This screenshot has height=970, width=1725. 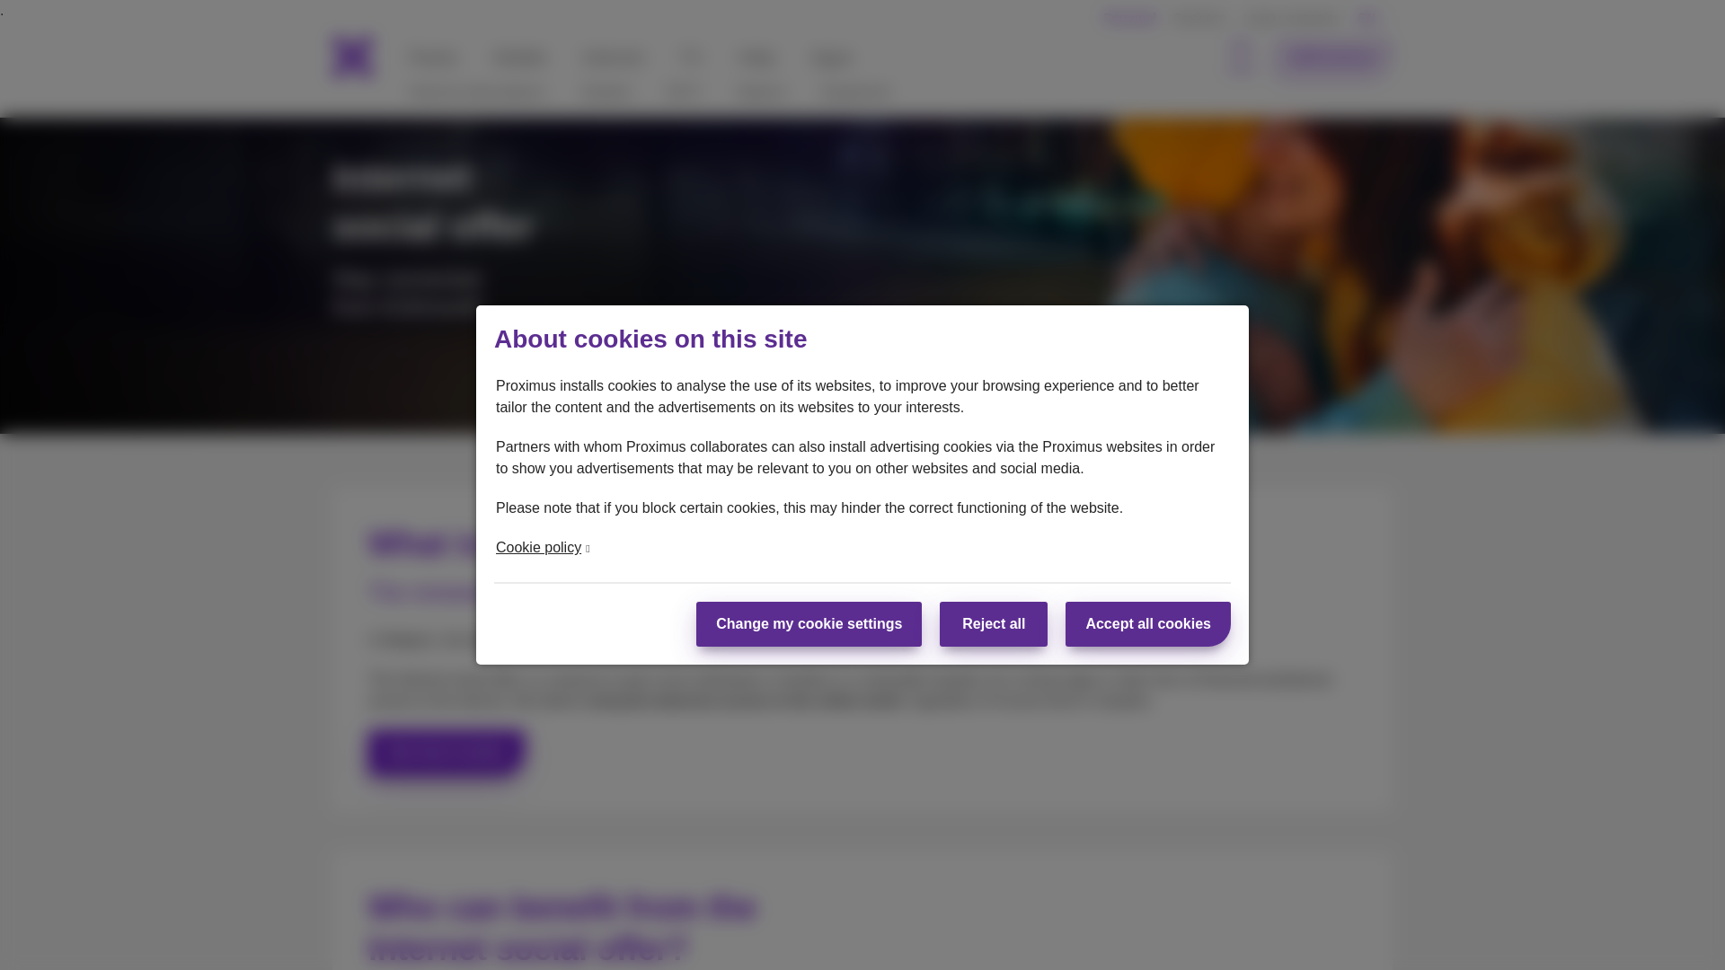 What do you see at coordinates (1199, 18) in the screenshot?
I see `Business` at bounding box center [1199, 18].